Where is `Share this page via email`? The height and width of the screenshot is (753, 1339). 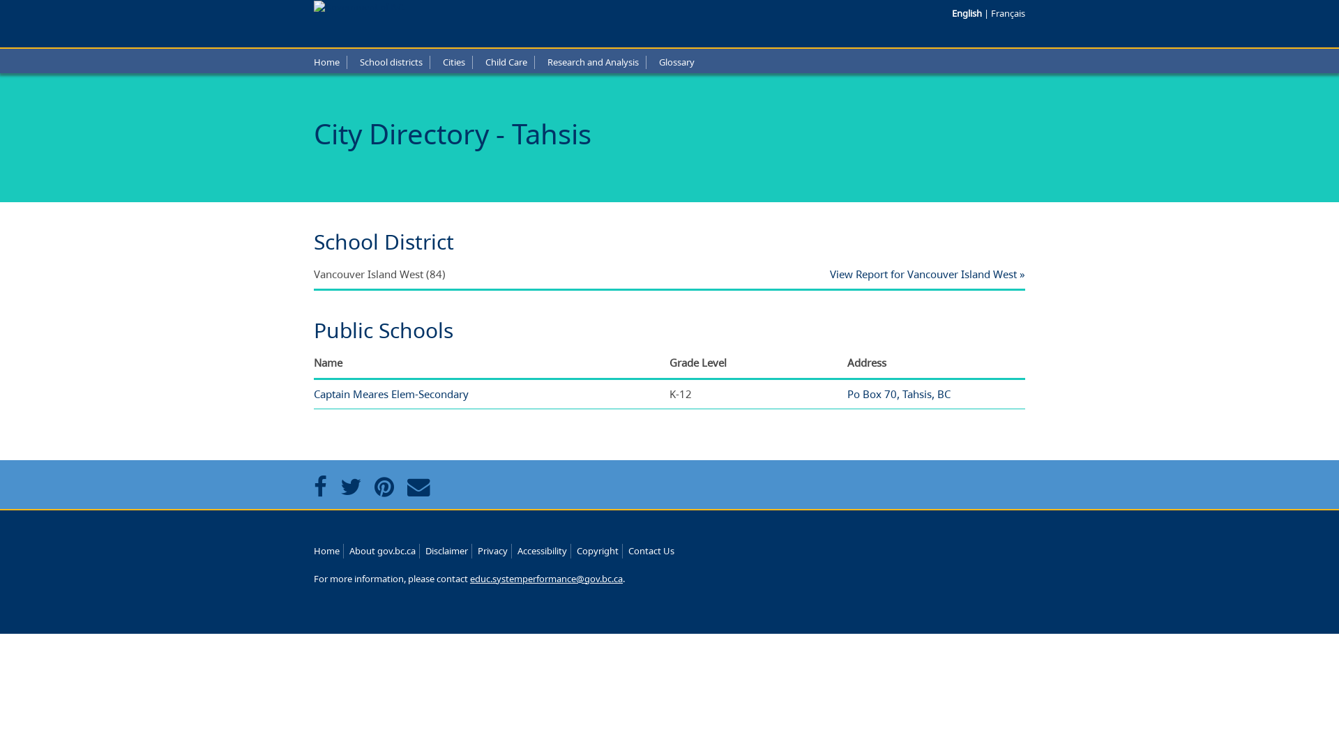 Share this page via email is located at coordinates (423, 487).